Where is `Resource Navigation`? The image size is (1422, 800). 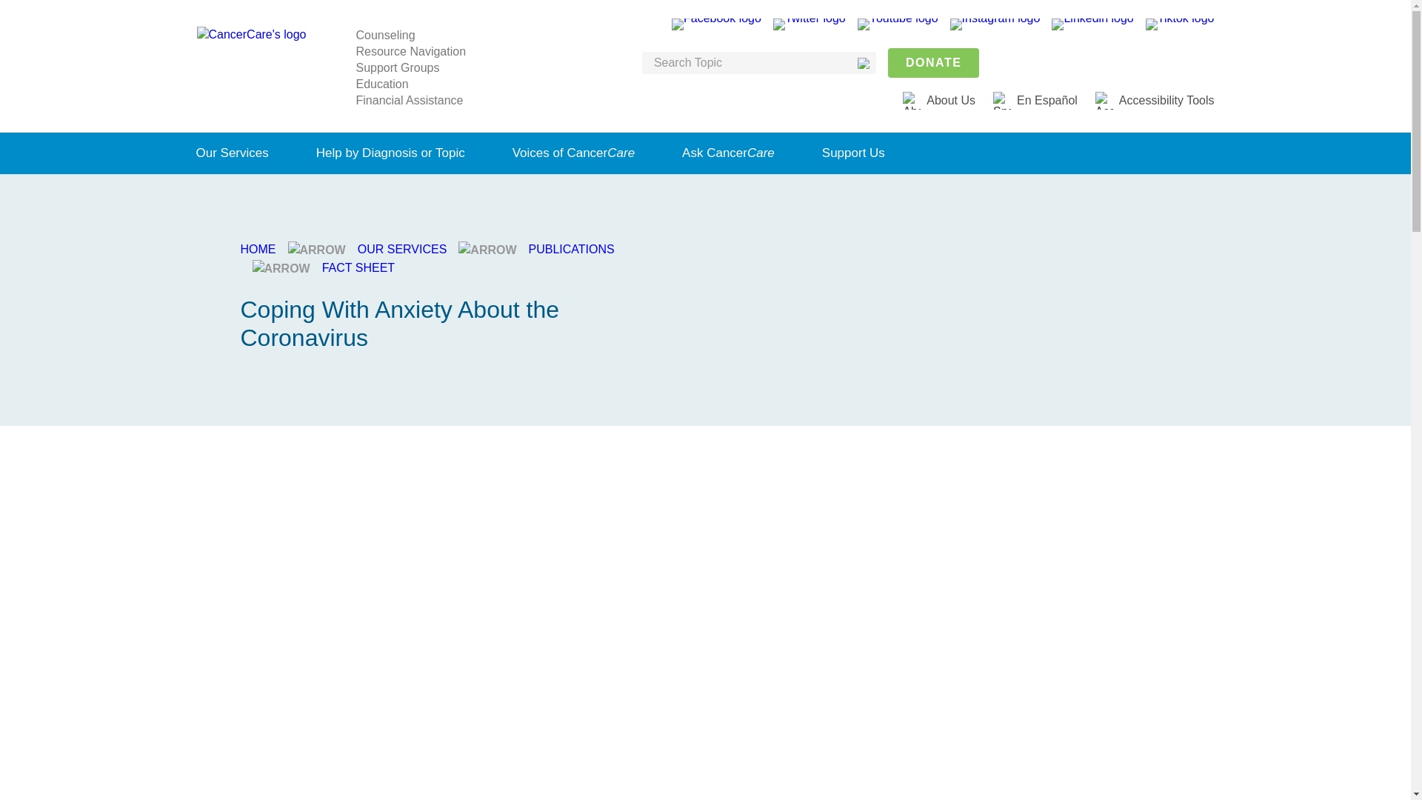
Resource Navigation is located at coordinates (410, 50).